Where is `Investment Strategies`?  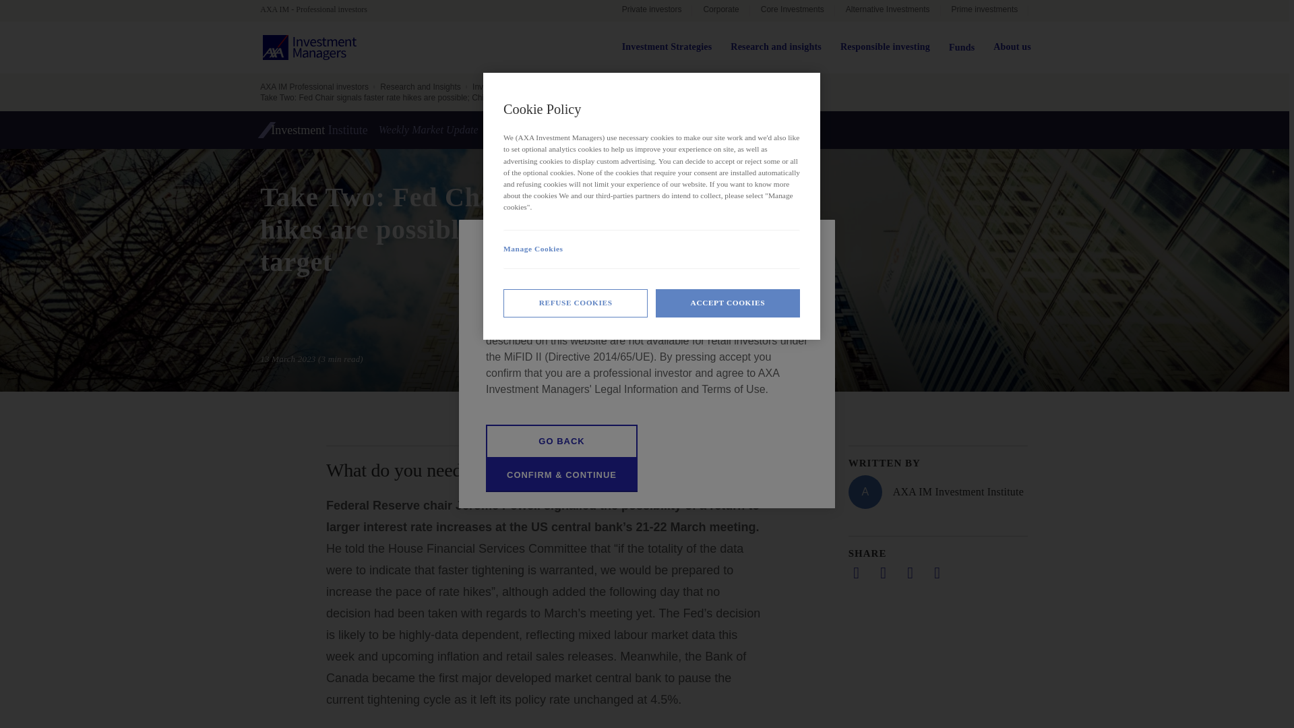
Investment Strategies is located at coordinates (667, 47).